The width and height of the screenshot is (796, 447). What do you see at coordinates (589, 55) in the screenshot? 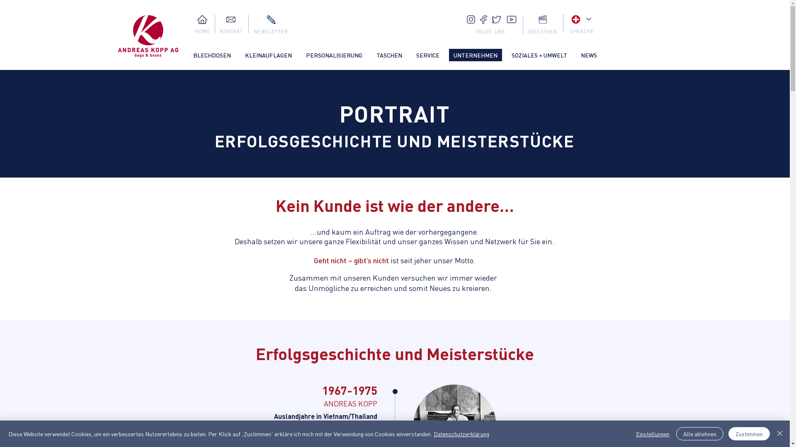
I see `NEWS` at bounding box center [589, 55].